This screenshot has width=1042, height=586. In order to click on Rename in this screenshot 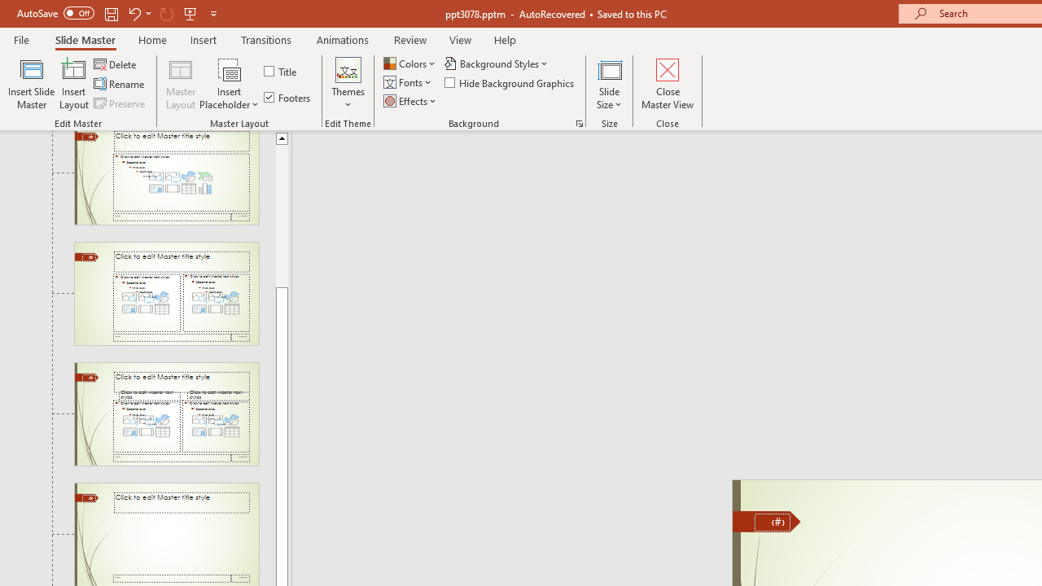, I will do `click(120, 85)`.